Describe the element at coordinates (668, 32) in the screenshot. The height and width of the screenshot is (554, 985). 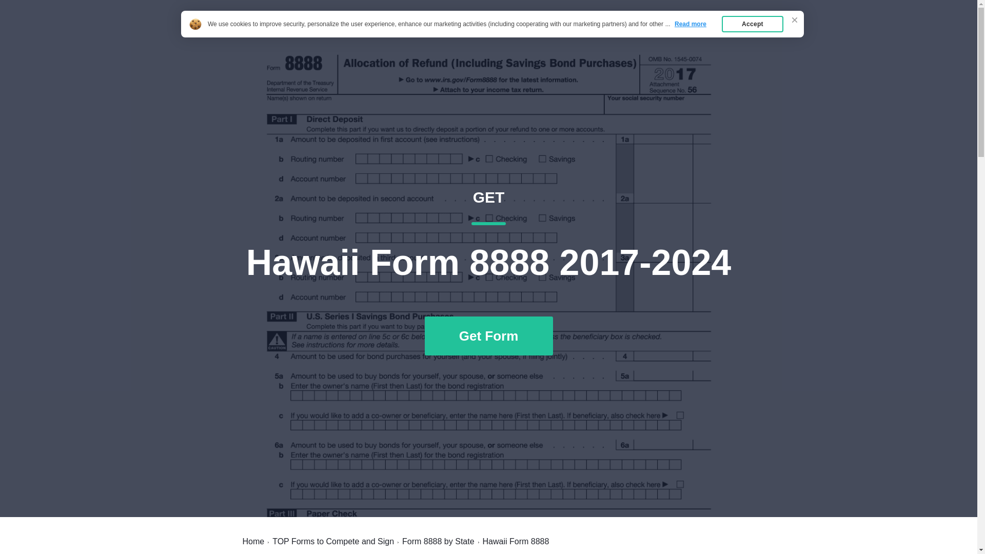
I see `Top Forms` at that location.